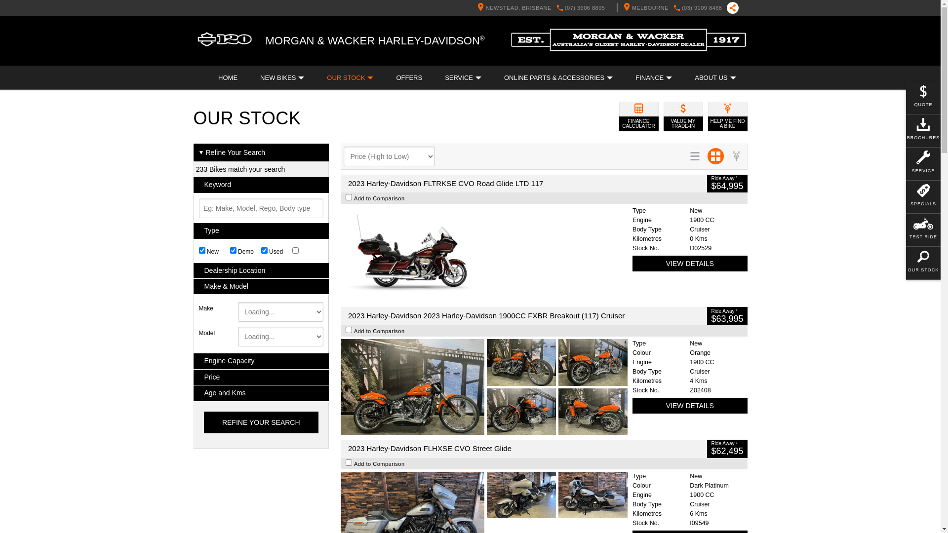 The image size is (948, 533). I want to click on FINANCE, so click(295, 54).